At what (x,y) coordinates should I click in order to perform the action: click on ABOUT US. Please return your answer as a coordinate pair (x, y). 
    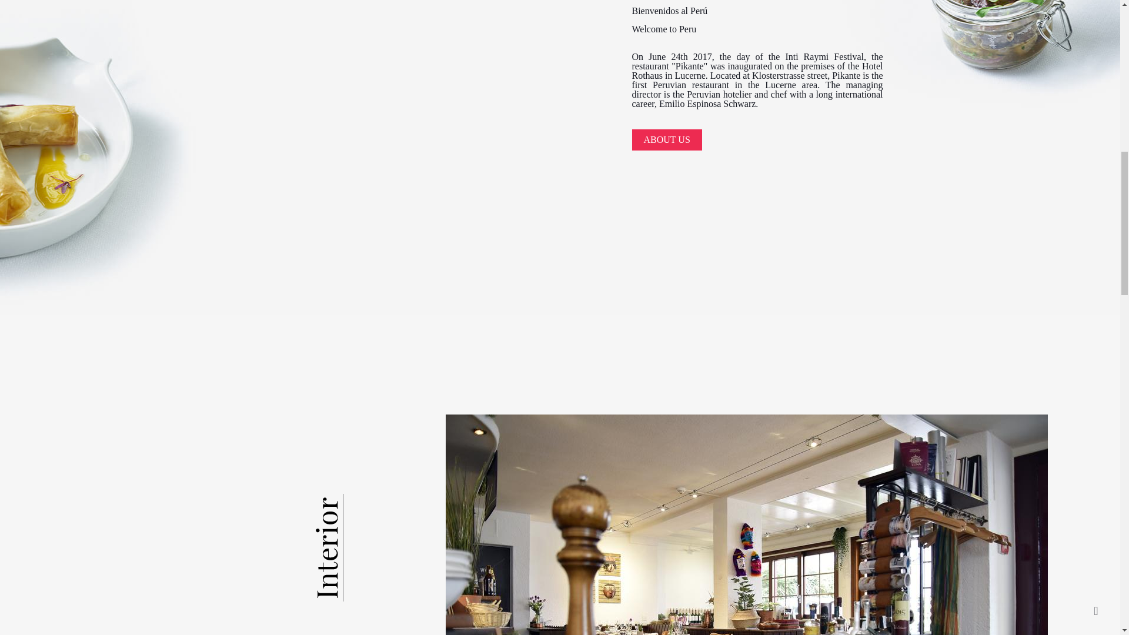
    Looking at the image, I should click on (666, 140).